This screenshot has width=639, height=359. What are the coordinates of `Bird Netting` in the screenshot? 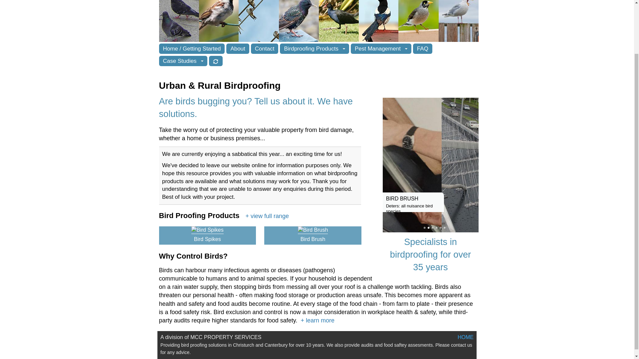 It's located at (433, 228).